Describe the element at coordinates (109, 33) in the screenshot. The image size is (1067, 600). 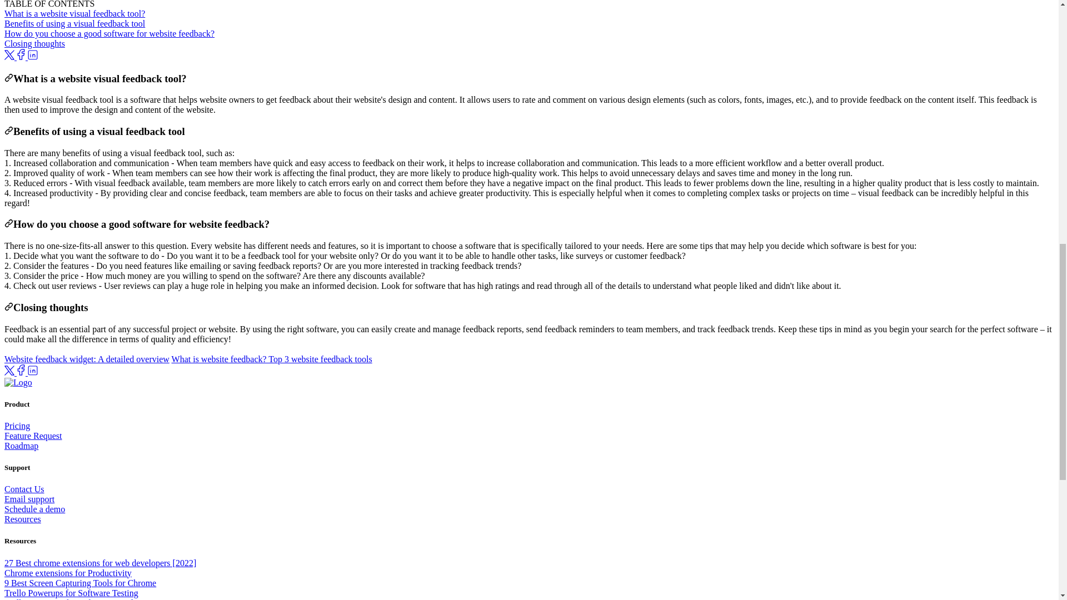
I see `How do you choose a good software for website feedback?` at that location.